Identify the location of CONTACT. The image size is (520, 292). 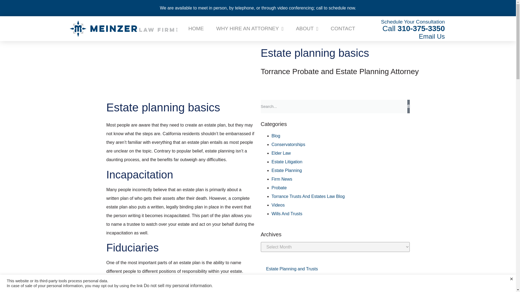
(343, 29).